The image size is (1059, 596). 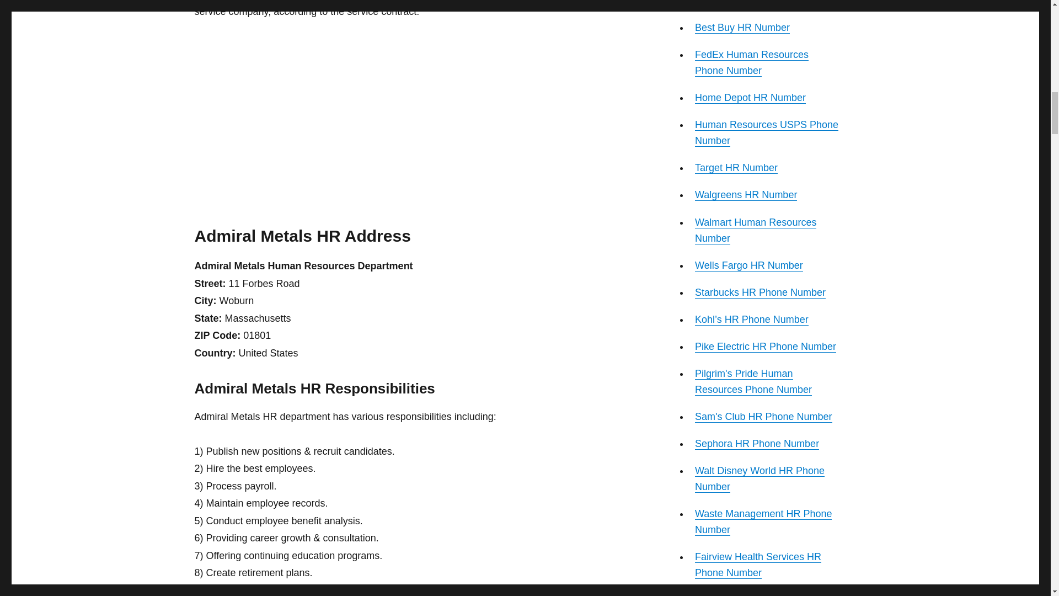 What do you see at coordinates (748, 265) in the screenshot?
I see `Wells Fargo HR Number` at bounding box center [748, 265].